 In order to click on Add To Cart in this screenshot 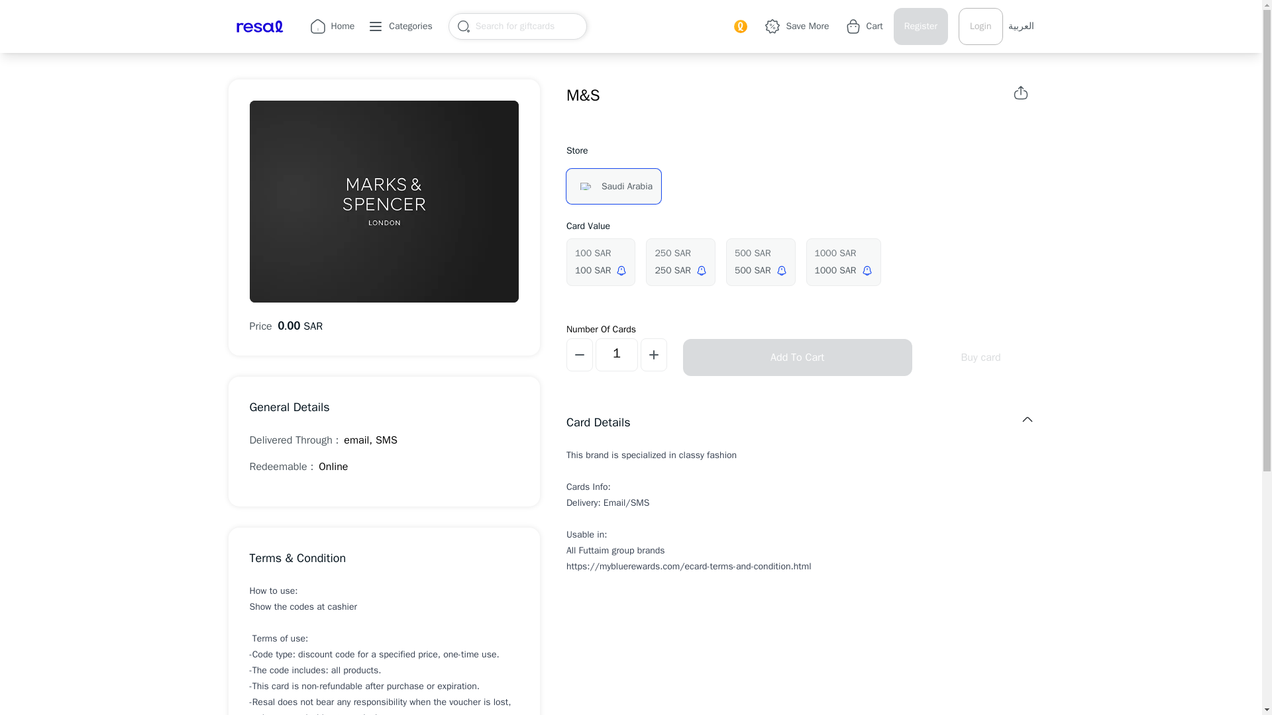, I will do `click(798, 358)`.